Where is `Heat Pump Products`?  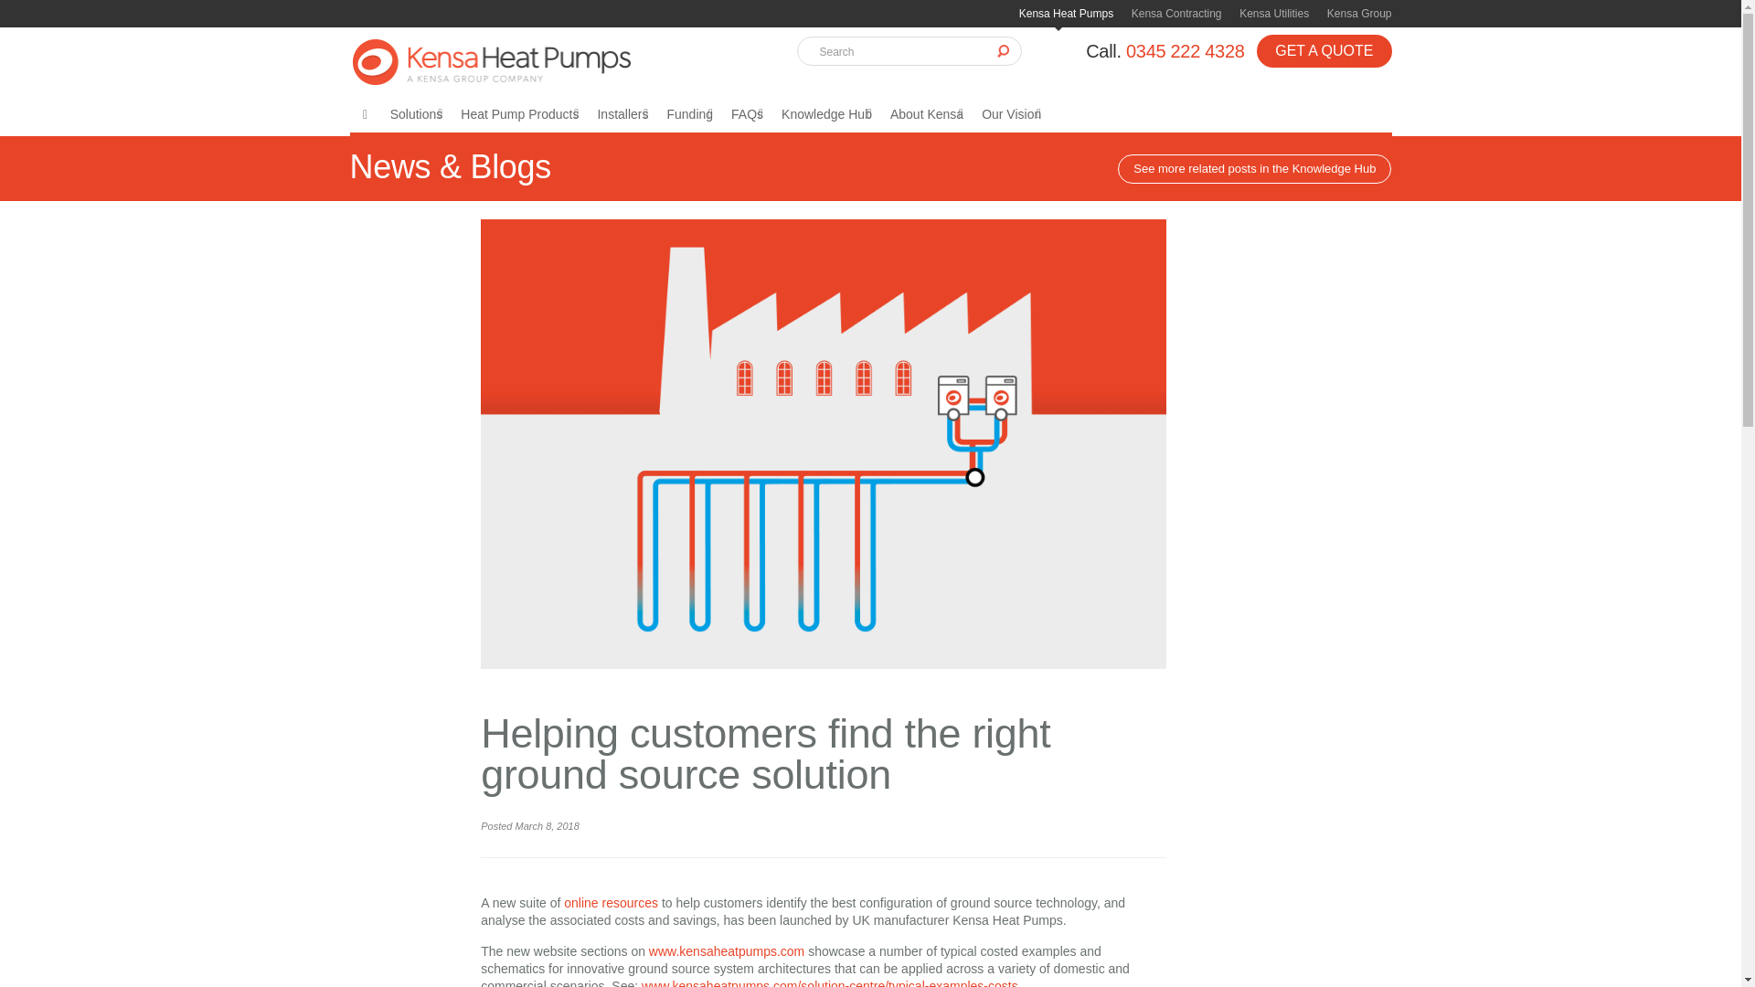 Heat Pump Products is located at coordinates (519, 113).